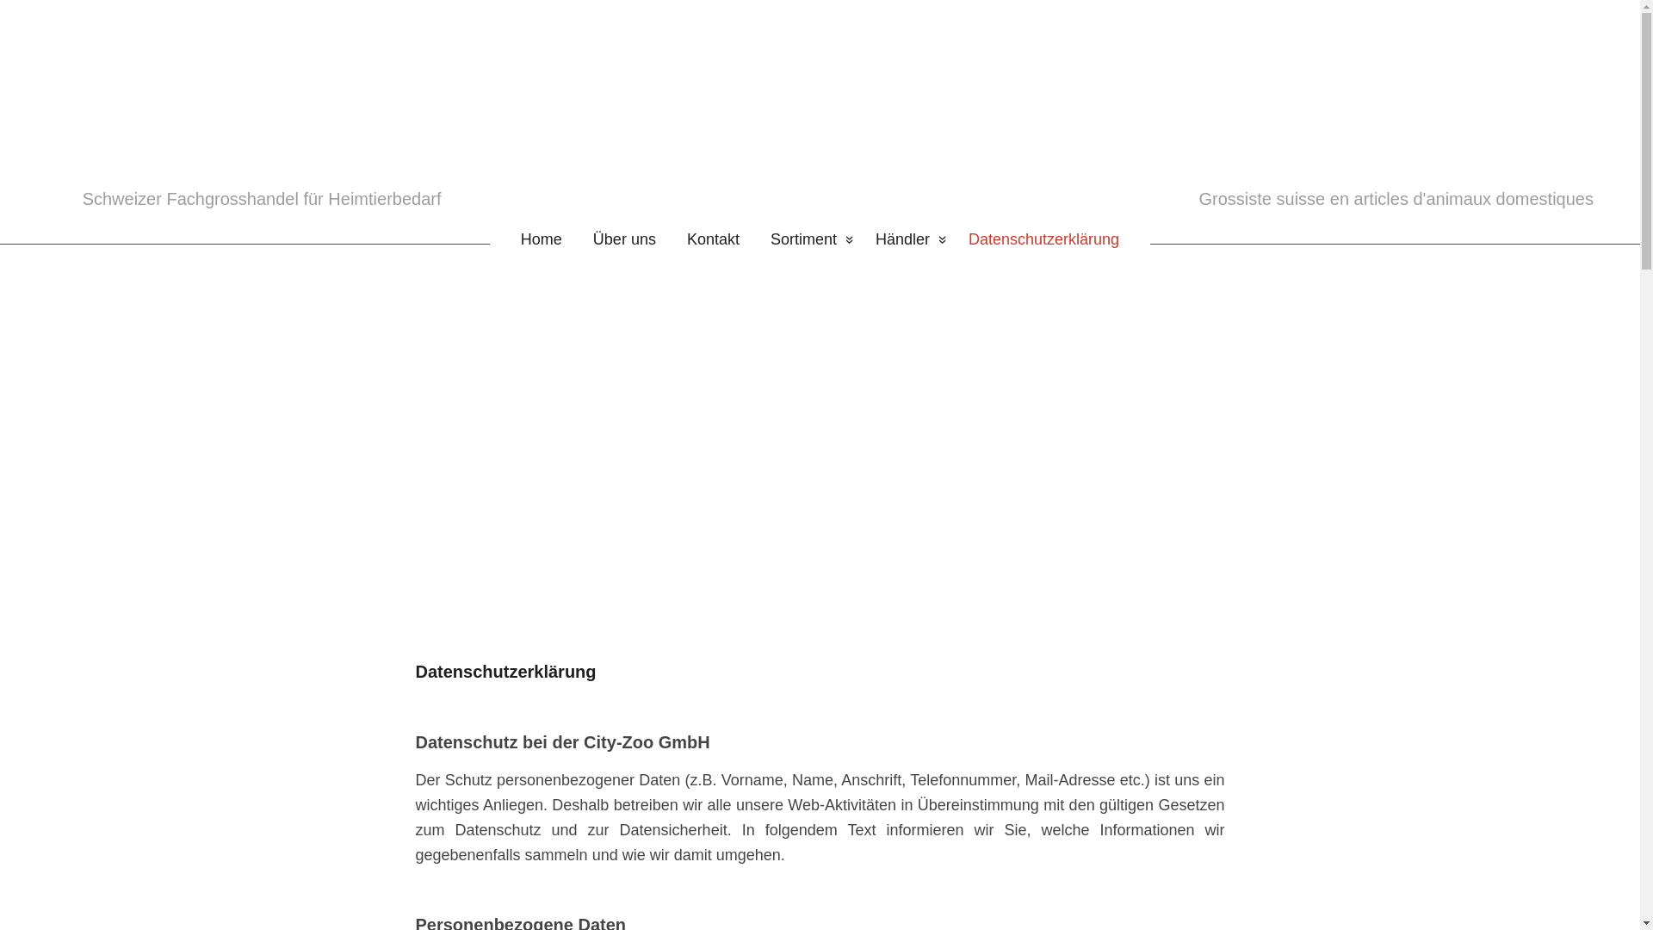  What do you see at coordinates (713, 239) in the screenshot?
I see `Kontakt` at bounding box center [713, 239].